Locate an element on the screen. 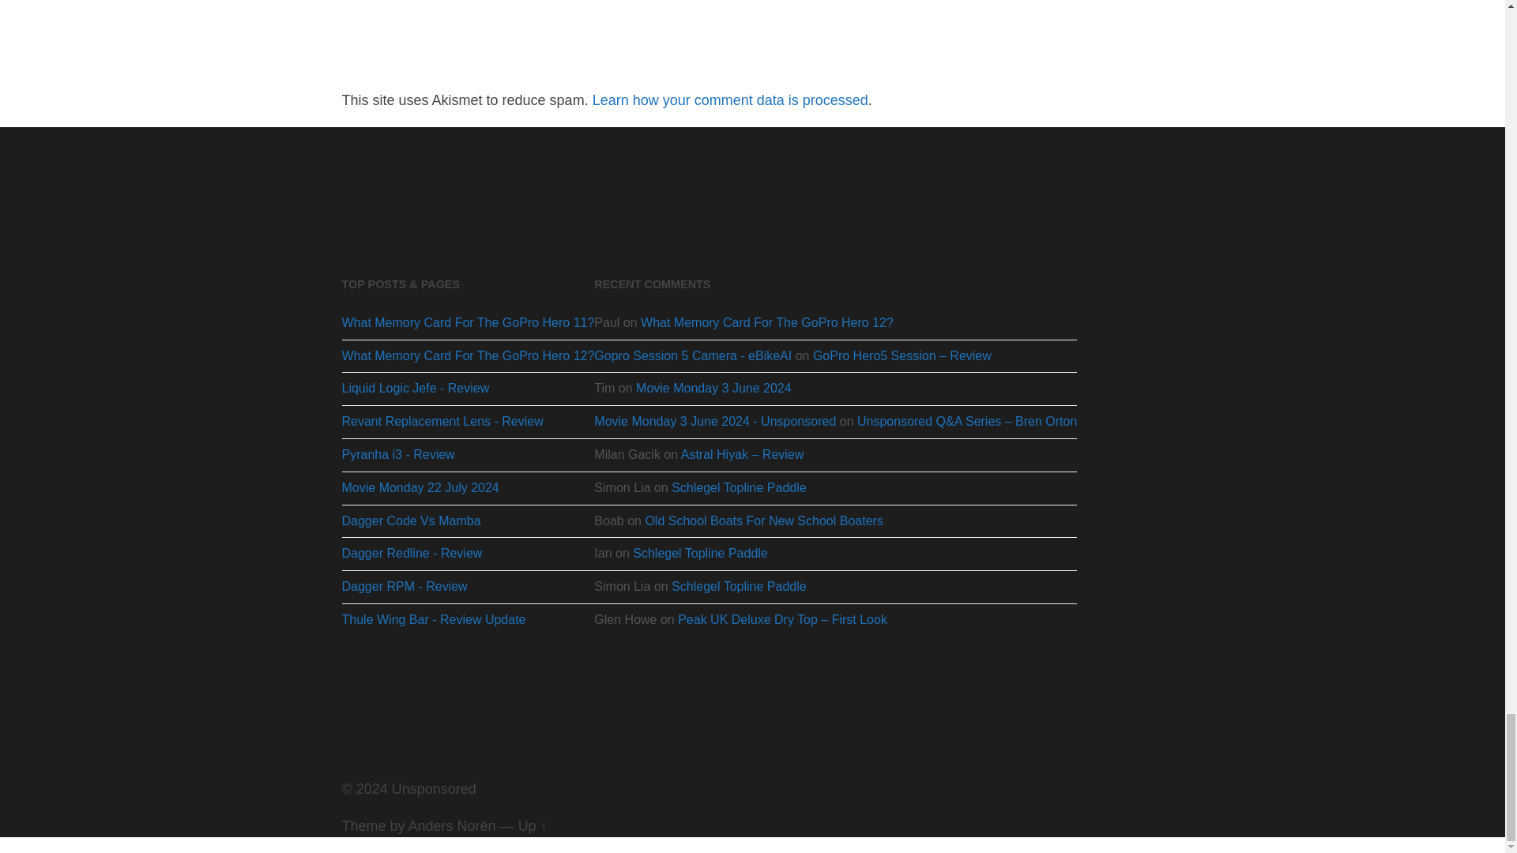 The height and width of the screenshot is (853, 1517). Comment Form is located at coordinates (608, 31).